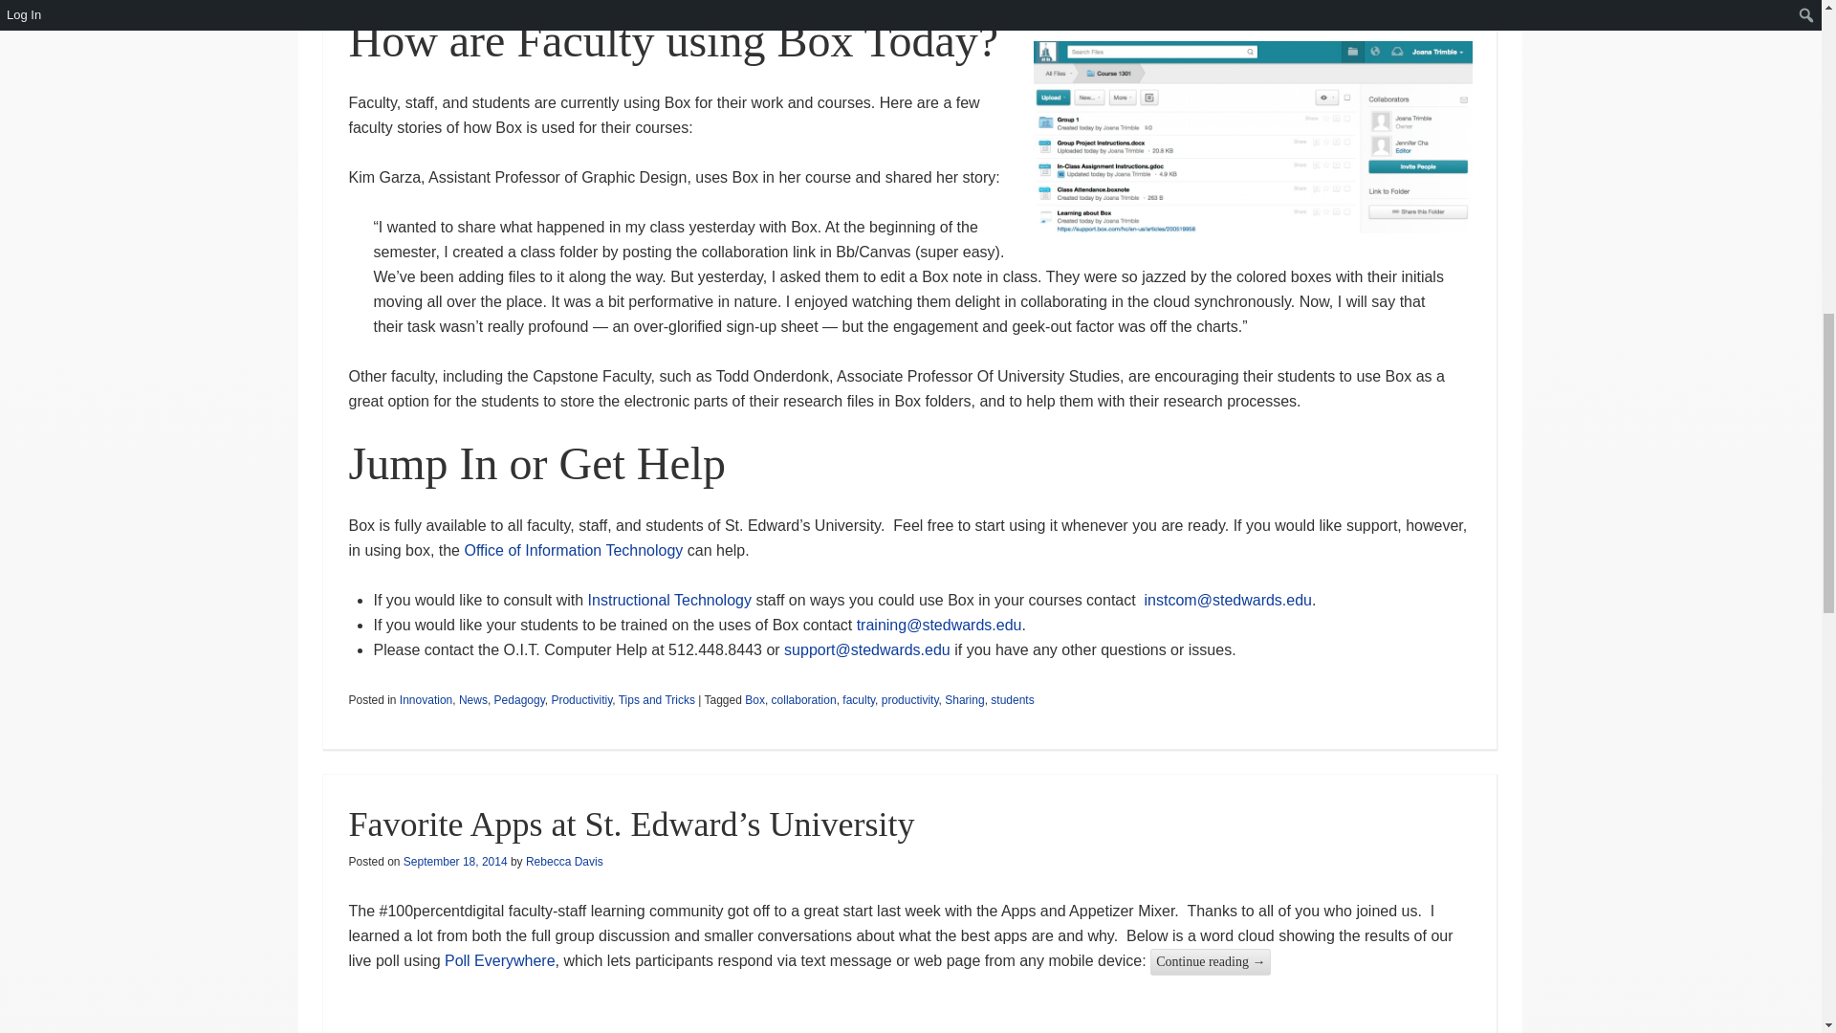 Image resolution: width=1836 pixels, height=1033 pixels. I want to click on Office of Information Technology, so click(574, 551).